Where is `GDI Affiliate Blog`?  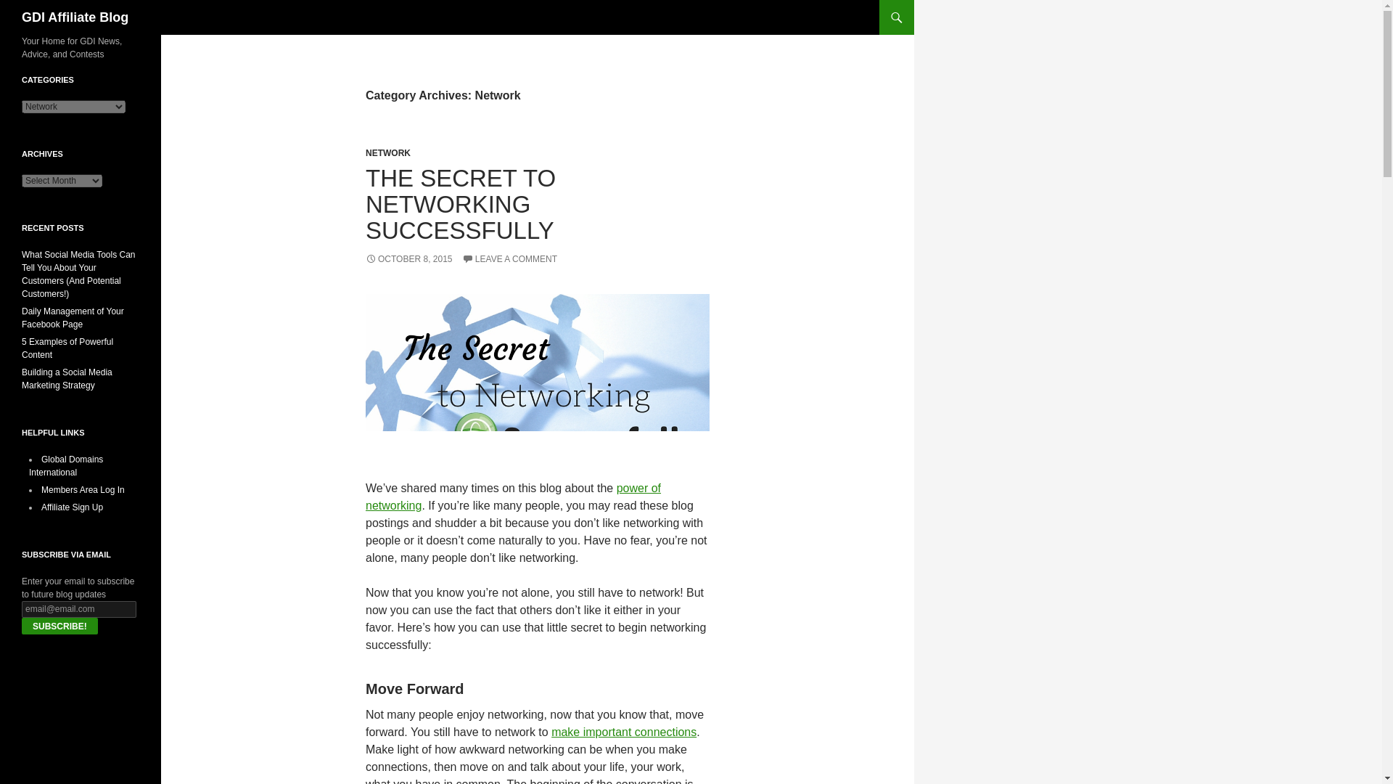
GDI Affiliate Blog is located at coordinates (75, 17).